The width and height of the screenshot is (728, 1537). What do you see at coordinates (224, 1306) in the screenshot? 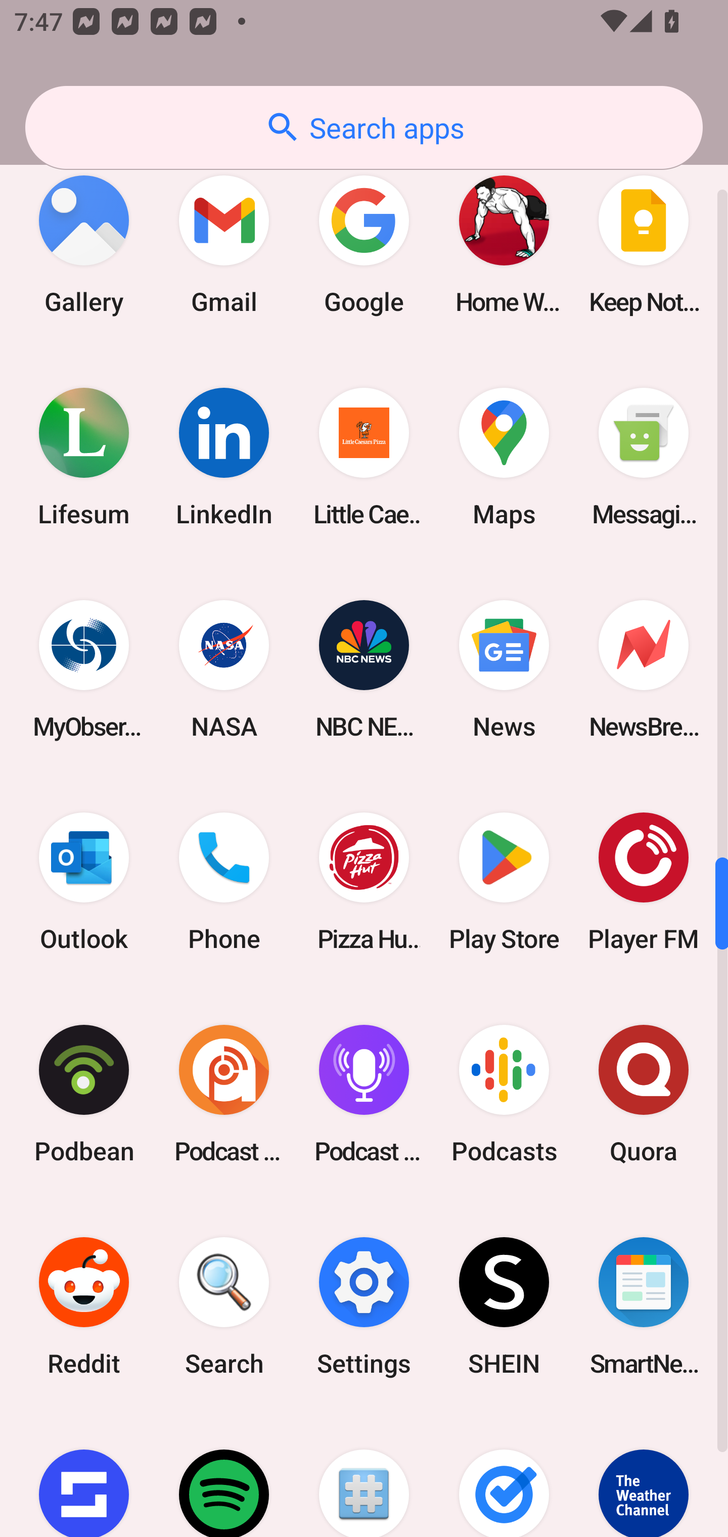
I see `Search` at bounding box center [224, 1306].